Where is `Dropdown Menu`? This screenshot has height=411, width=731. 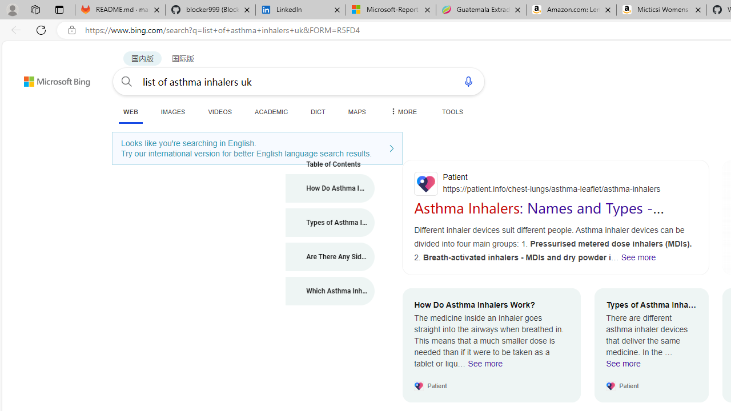
Dropdown Menu is located at coordinates (403, 111).